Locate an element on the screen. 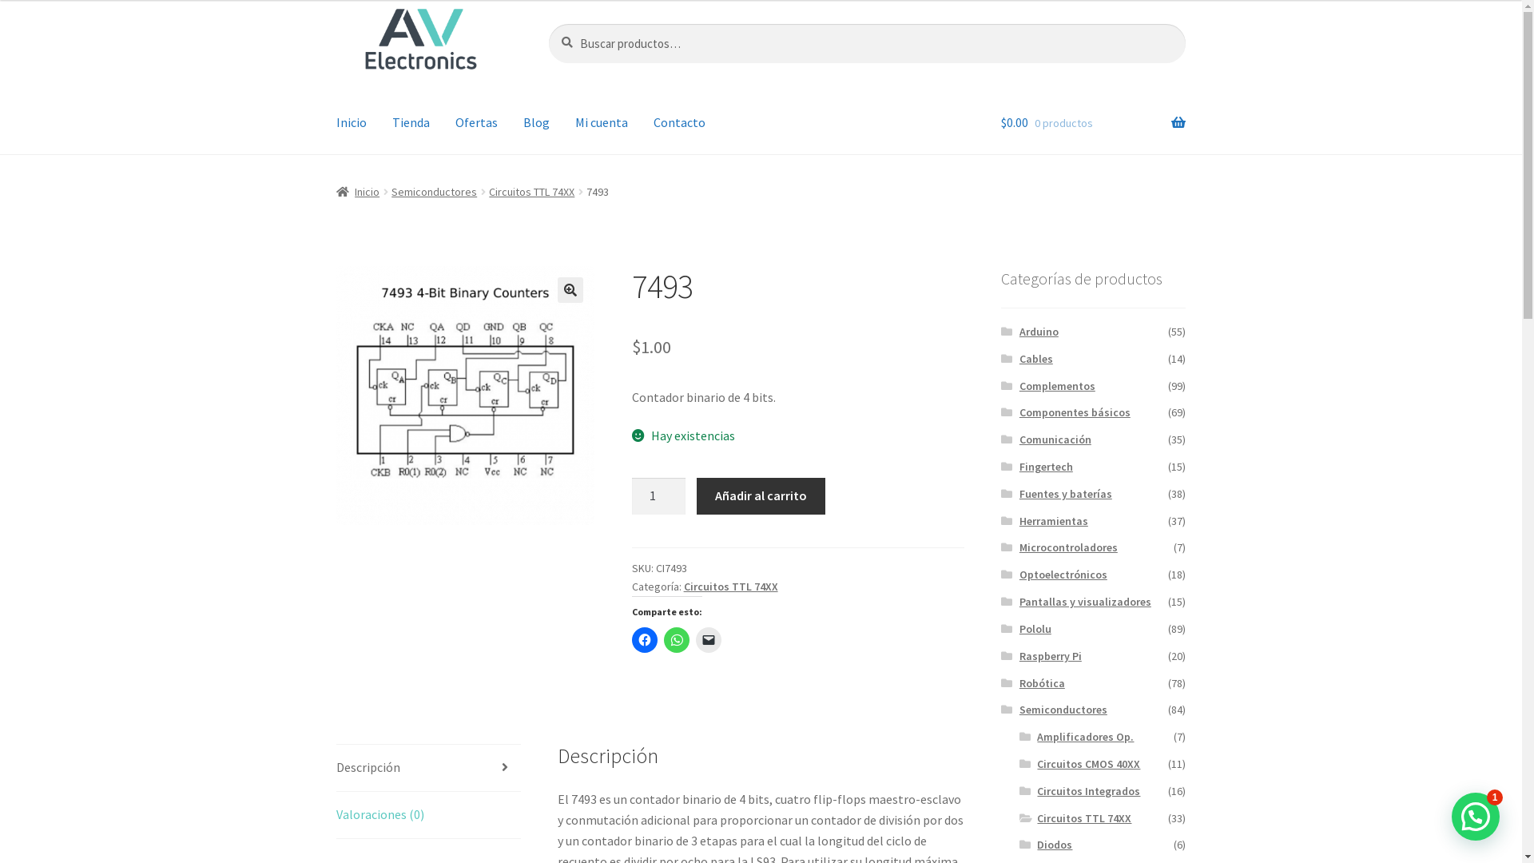 Image resolution: width=1534 pixels, height=863 pixels. Semiconductores is located at coordinates (1063, 710).